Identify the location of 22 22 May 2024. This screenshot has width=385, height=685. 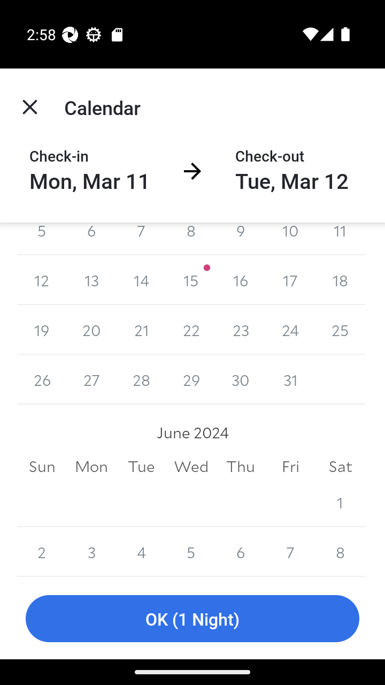
(191, 330).